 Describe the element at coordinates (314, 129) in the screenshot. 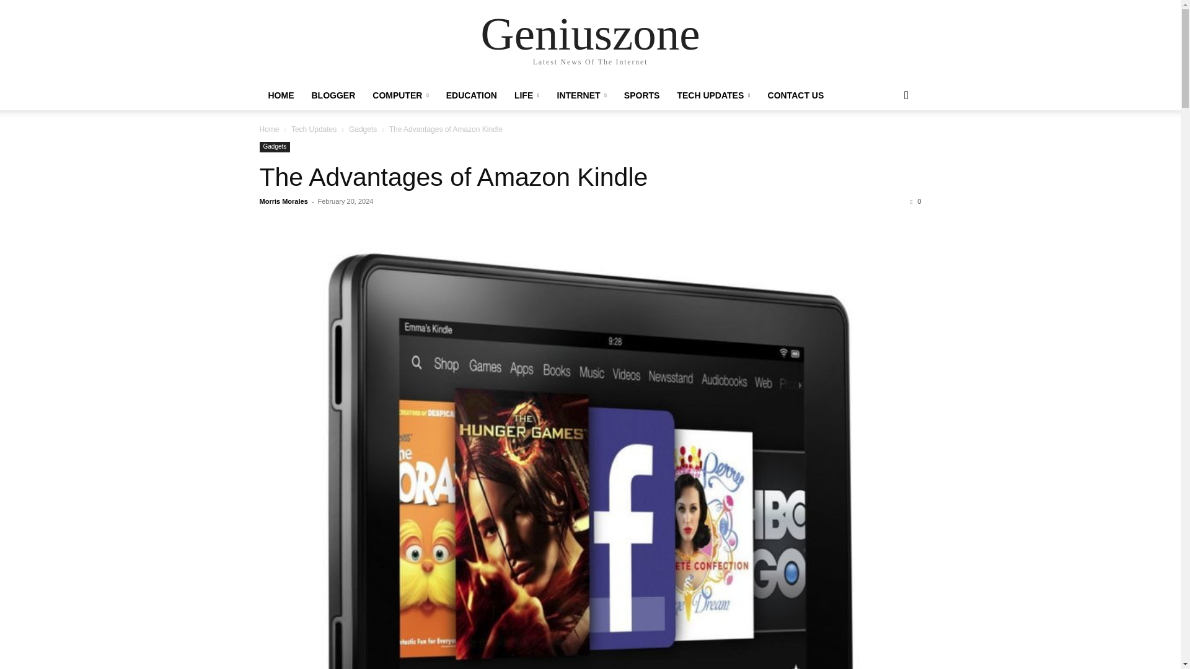

I see `View all posts in Tech Updates` at that location.